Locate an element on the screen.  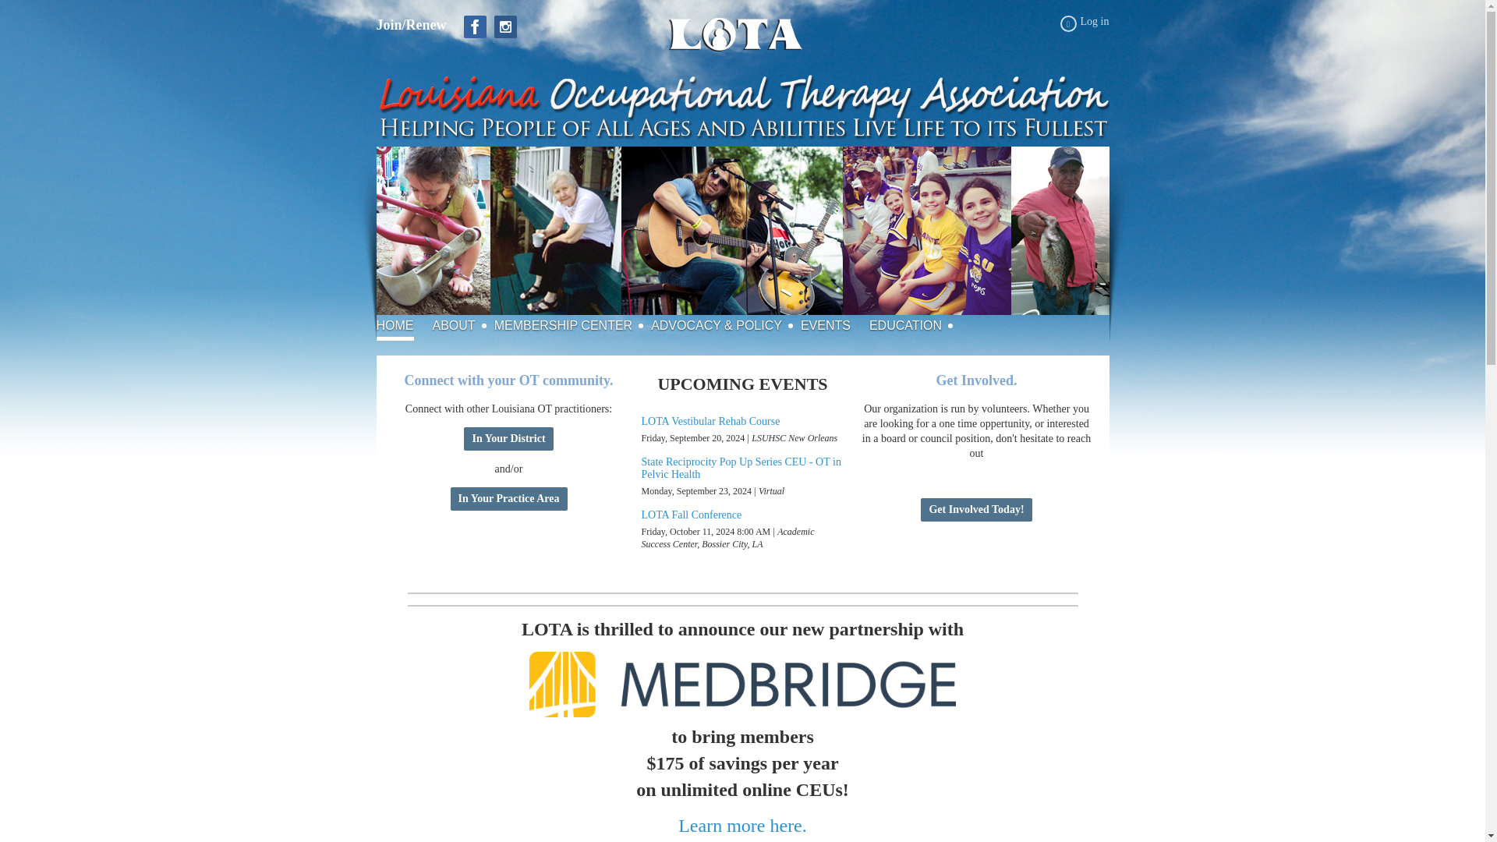
LOTA Vestibular Rehab Course is located at coordinates (710, 421).